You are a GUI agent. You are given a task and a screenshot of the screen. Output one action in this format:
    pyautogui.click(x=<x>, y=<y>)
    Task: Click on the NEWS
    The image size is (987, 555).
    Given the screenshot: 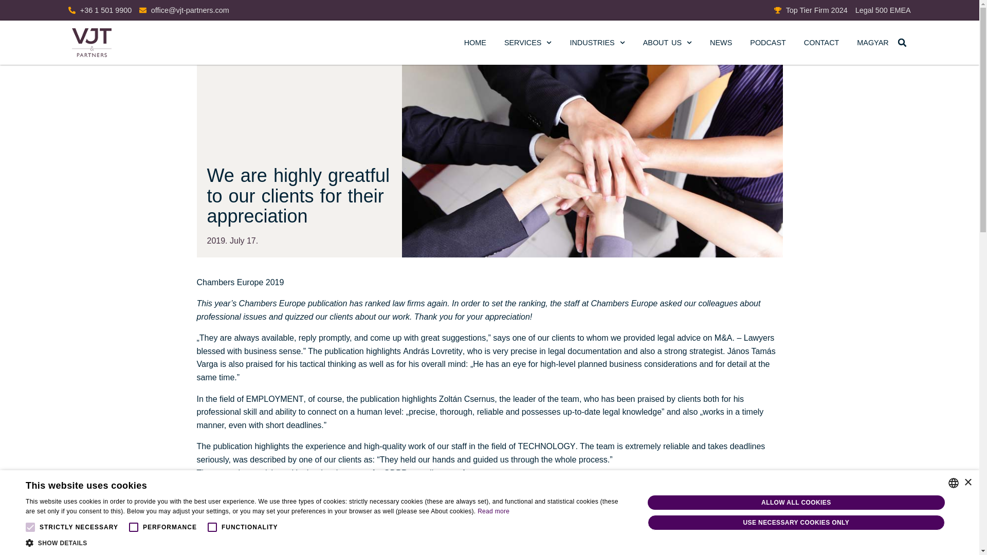 What is the action you would take?
    pyautogui.click(x=721, y=42)
    